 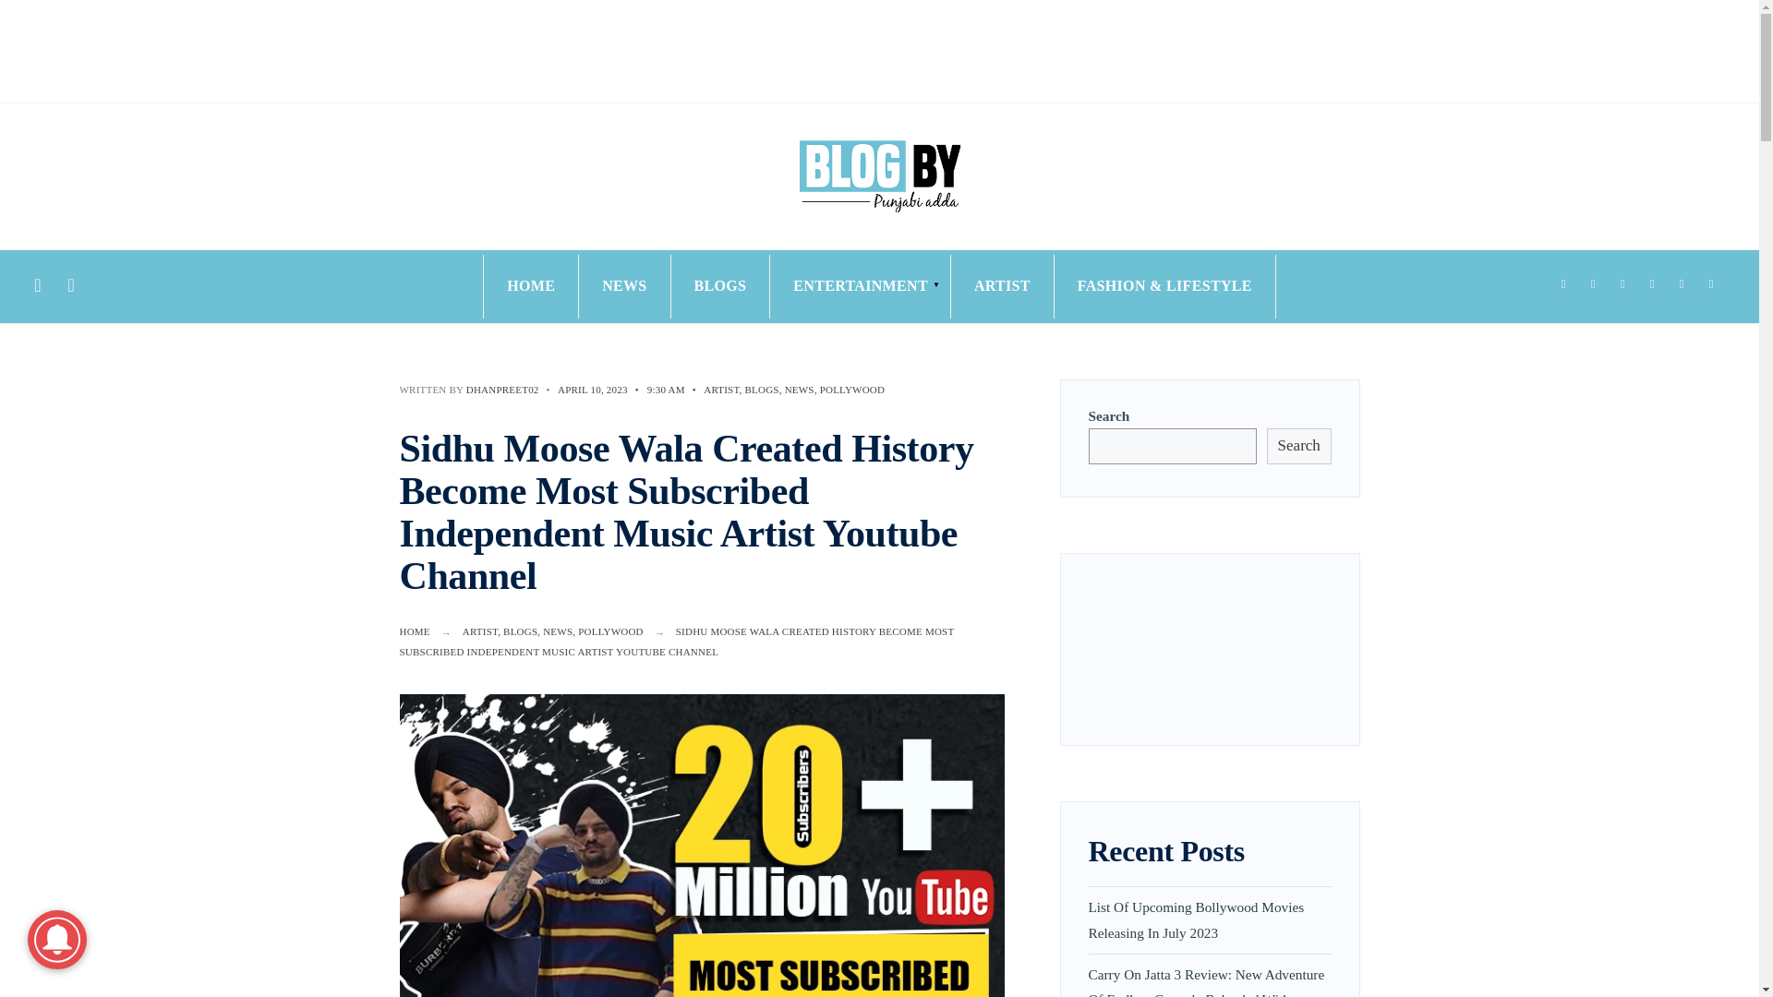 I want to click on ENTERTAINMENT, so click(x=861, y=286).